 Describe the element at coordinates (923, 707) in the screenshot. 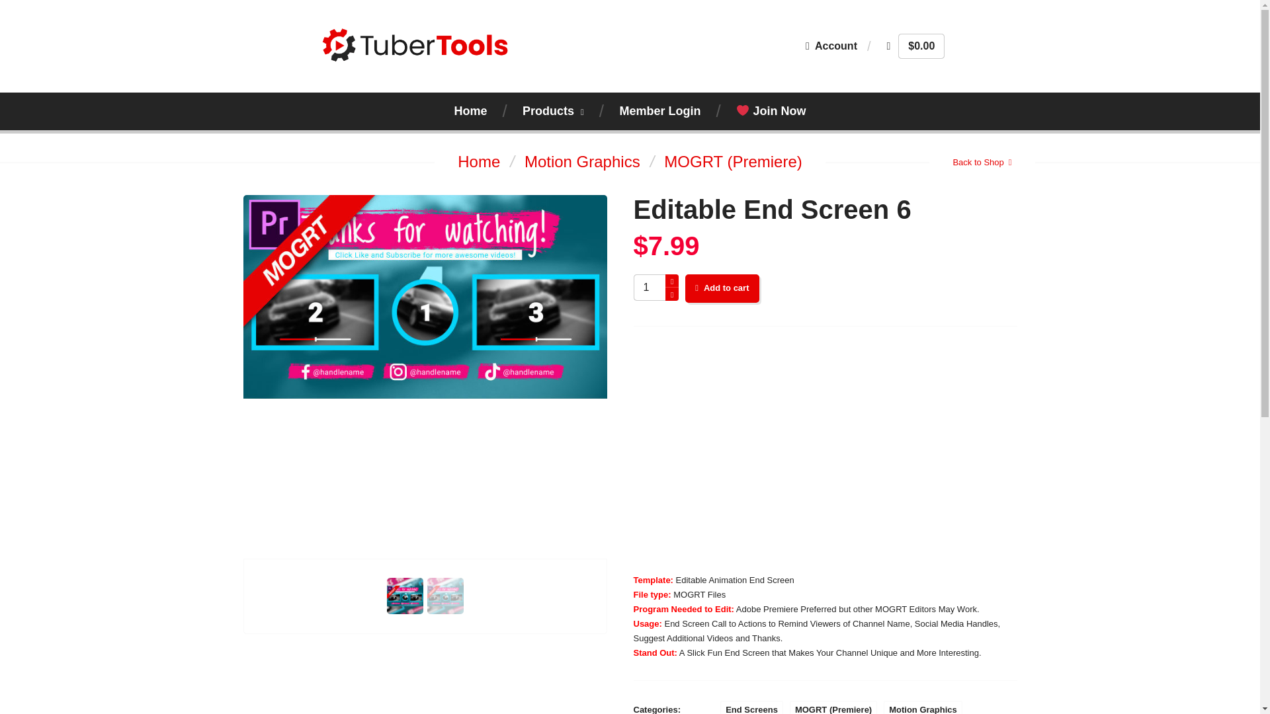

I see `Motion Graphics` at that location.